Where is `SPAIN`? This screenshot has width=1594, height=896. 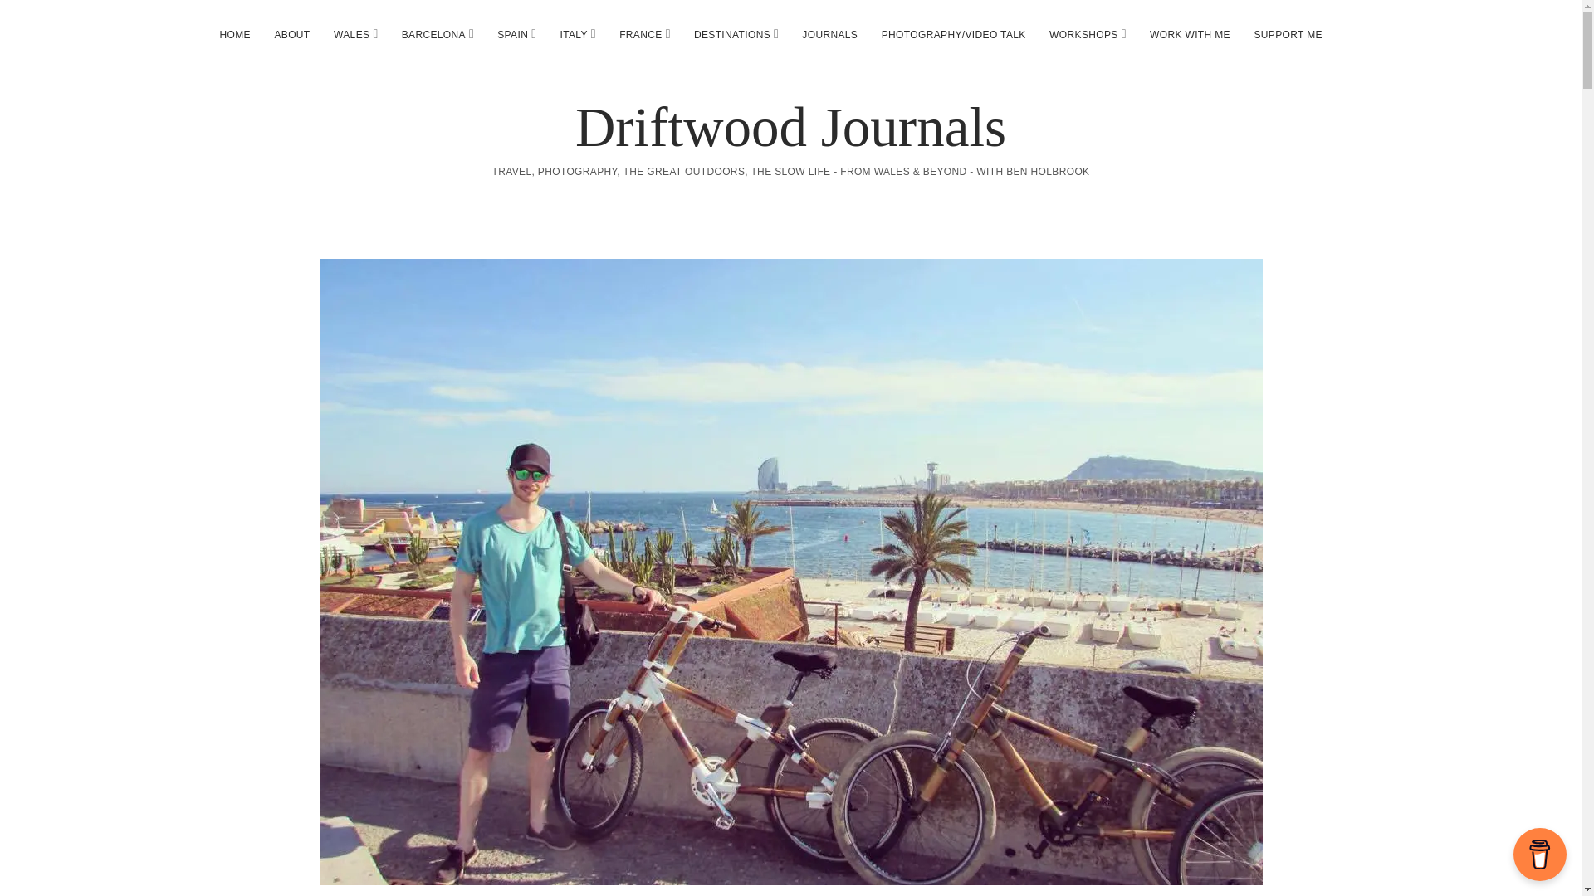
SPAIN is located at coordinates (513, 35).